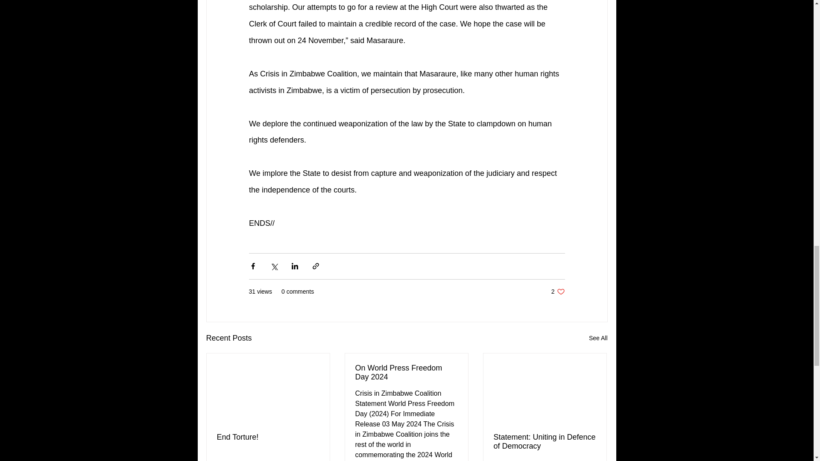  What do you see at coordinates (598, 338) in the screenshot?
I see `End Torture!` at bounding box center [598, 338].